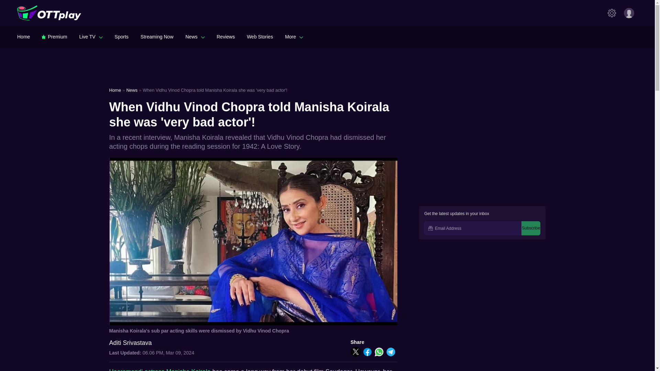 This screenshot has height=371, width=660. What do you see at coordinates (121, 36) in the screenshot?
I see `Sports` at bounding box center [121, 36].